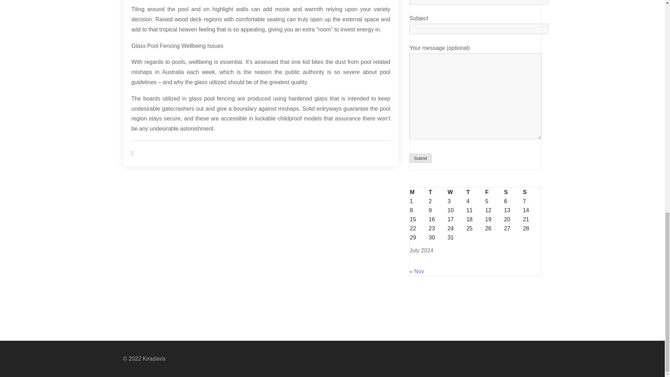 The image size is (670, 377). What do you see at coordinates (475, 192) in the screenshot?
I see `Thursday` at bounding box center [475, 192].